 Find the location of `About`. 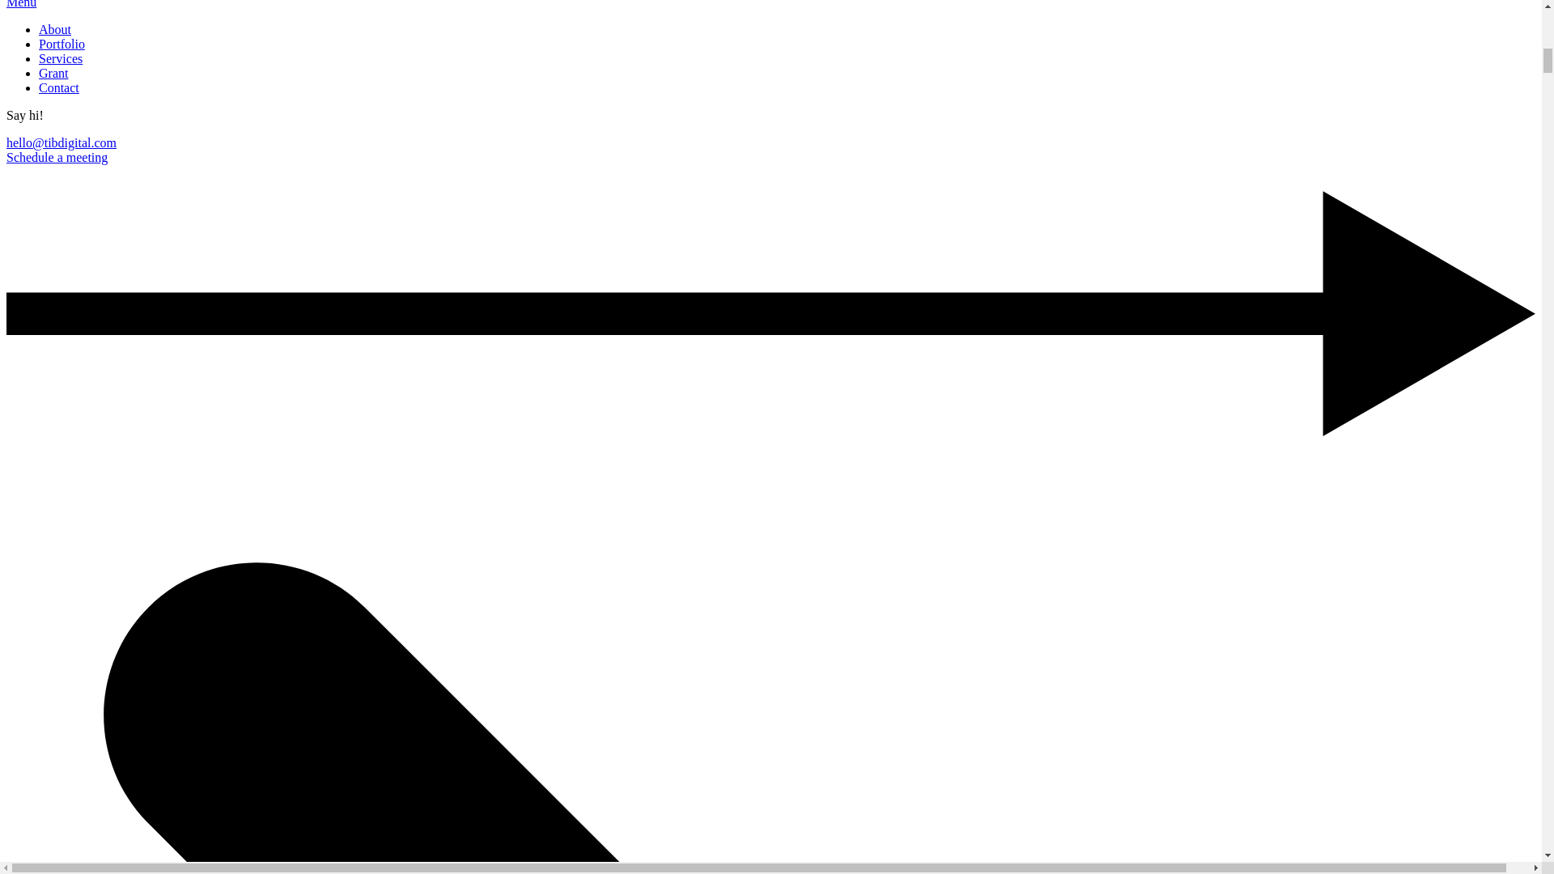

About is located at coordinates (55, 29).